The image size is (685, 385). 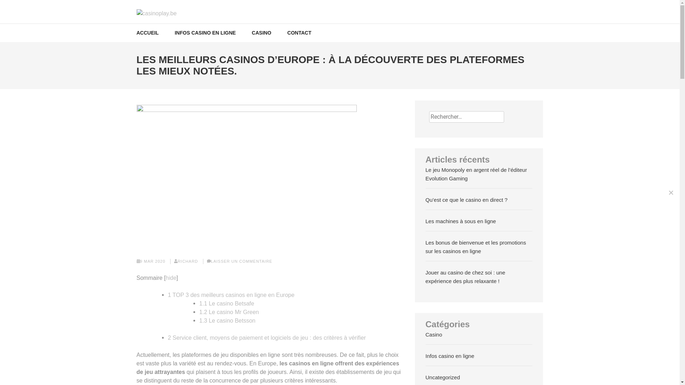 I want to click on CASINO, so click(x=262, y=33).